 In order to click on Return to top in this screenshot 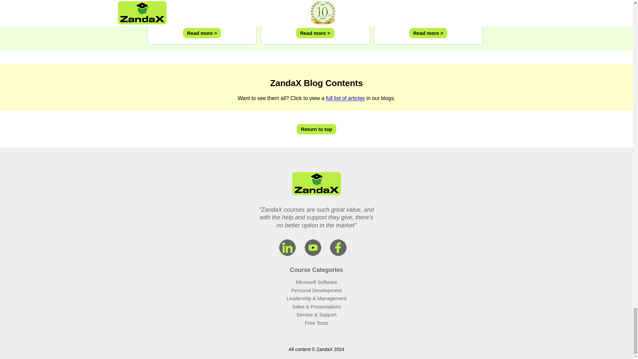, I will do `click(316, 129)`.